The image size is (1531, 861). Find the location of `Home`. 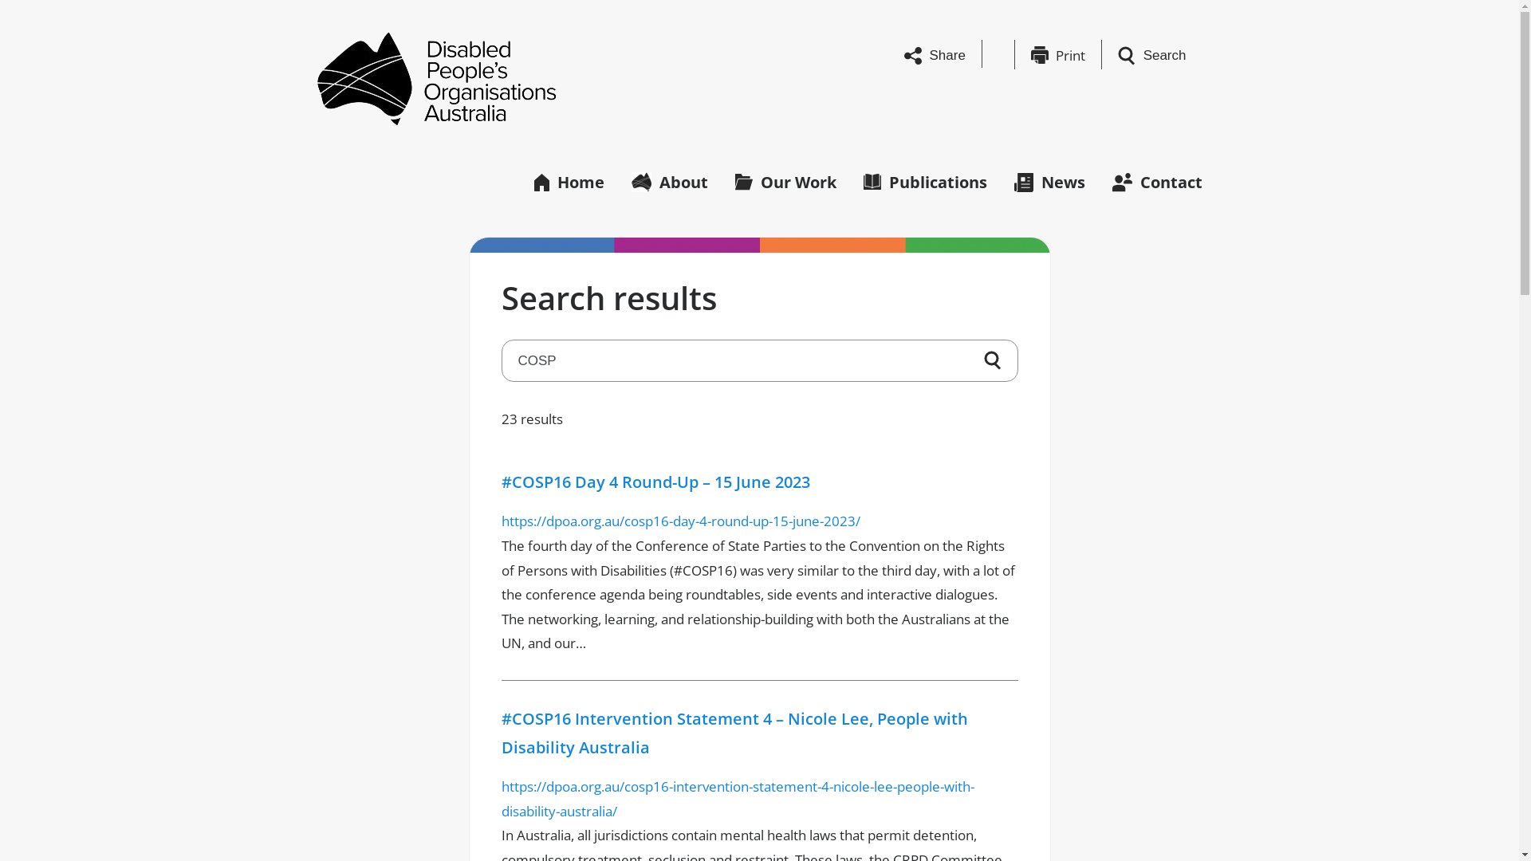

Home is located at coordinates (569, 180).